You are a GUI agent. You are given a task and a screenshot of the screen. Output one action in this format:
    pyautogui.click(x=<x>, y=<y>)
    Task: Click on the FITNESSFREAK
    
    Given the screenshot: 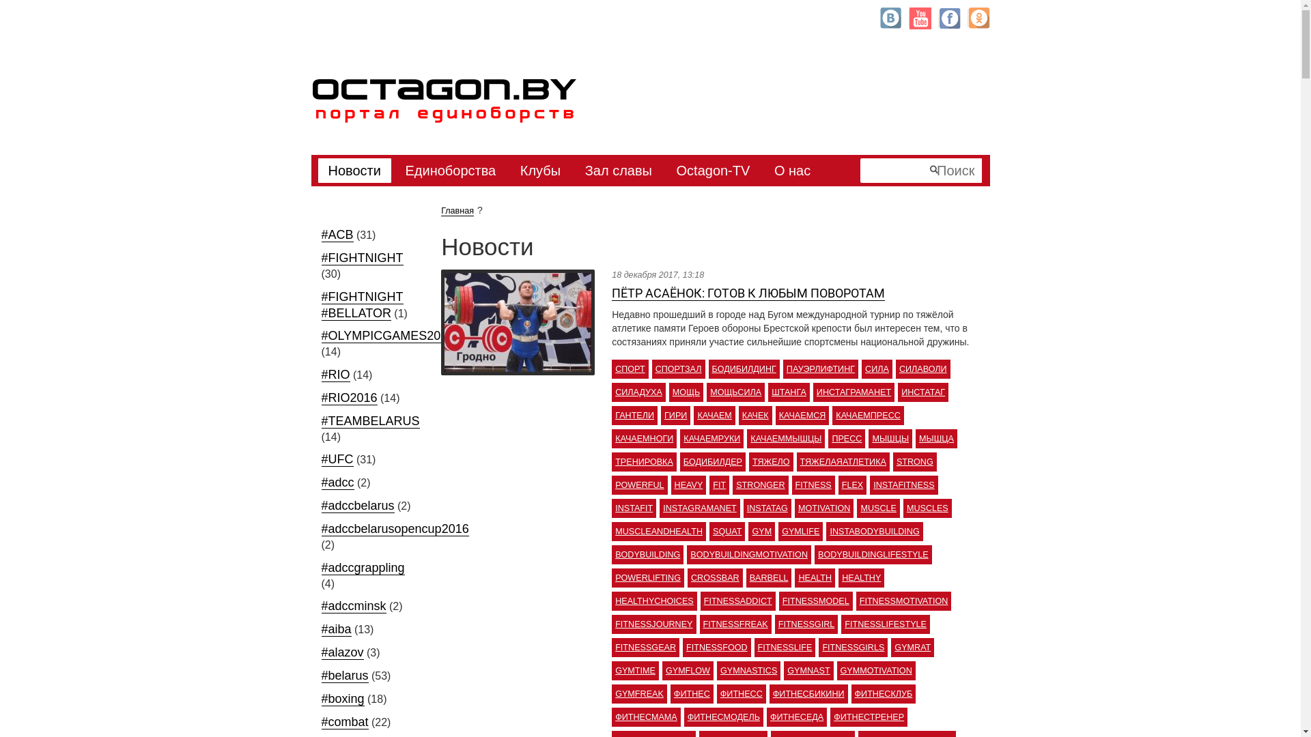 What is the action you would take?
    pyautogui.click(x=736, y=624)
    